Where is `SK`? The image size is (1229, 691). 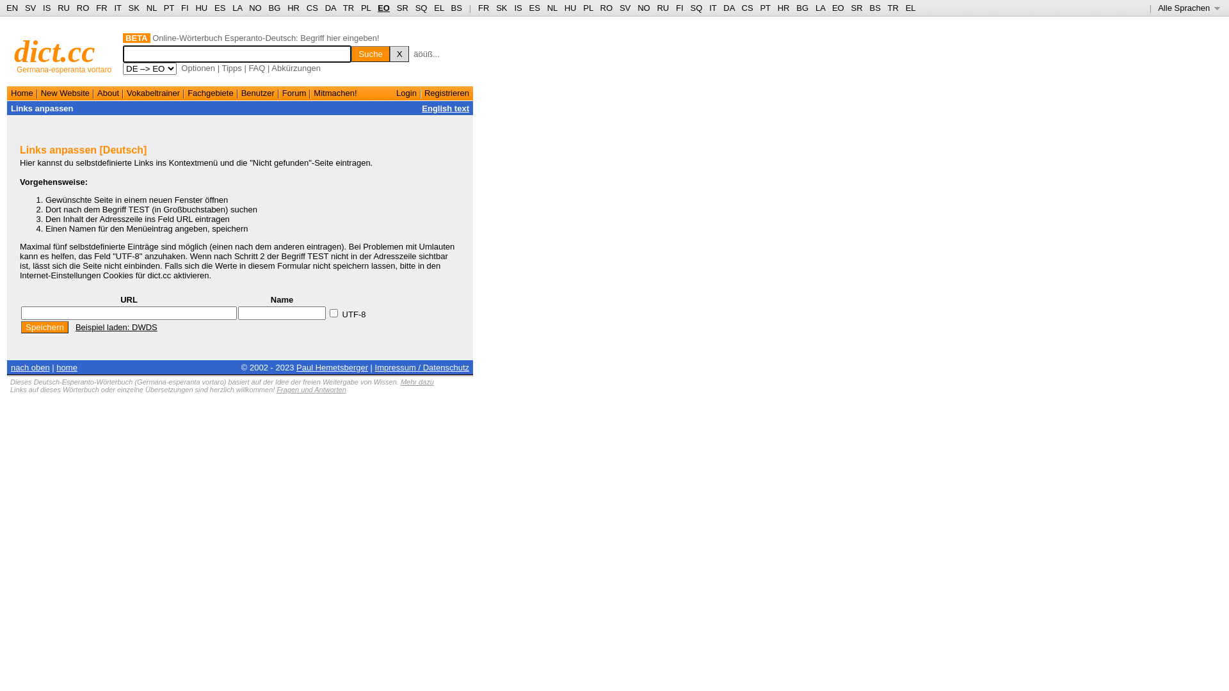
SK is located at coordinates (134, 8).